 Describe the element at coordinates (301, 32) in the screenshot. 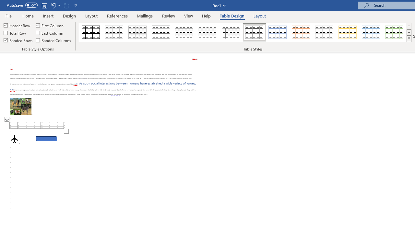

I see `Grid Table 1 Light - Accent 2` at that location.